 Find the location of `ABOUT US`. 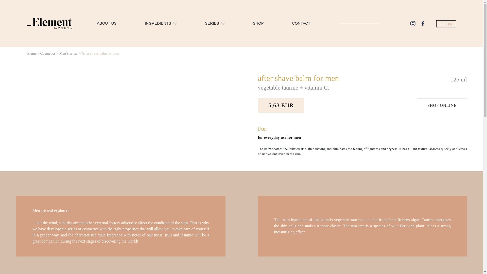

ABOUT US is located at coordinates (107, 23).